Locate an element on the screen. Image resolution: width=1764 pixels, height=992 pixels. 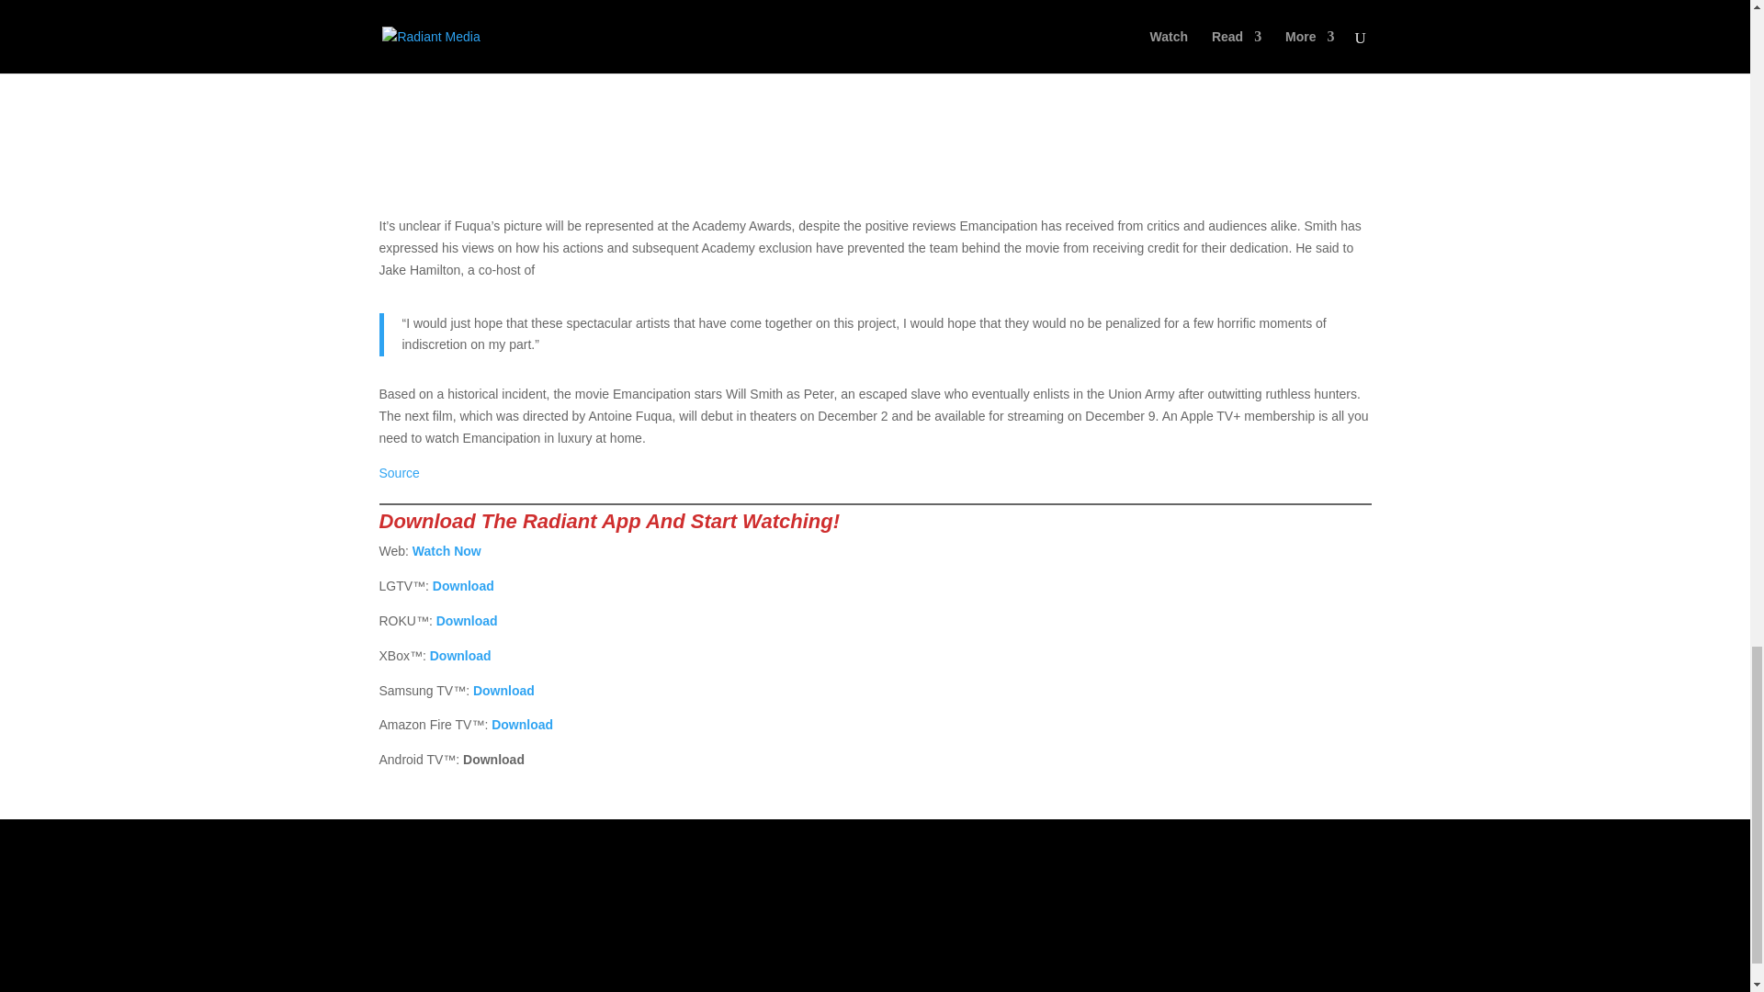
Download is located at coordinates (467, 621).